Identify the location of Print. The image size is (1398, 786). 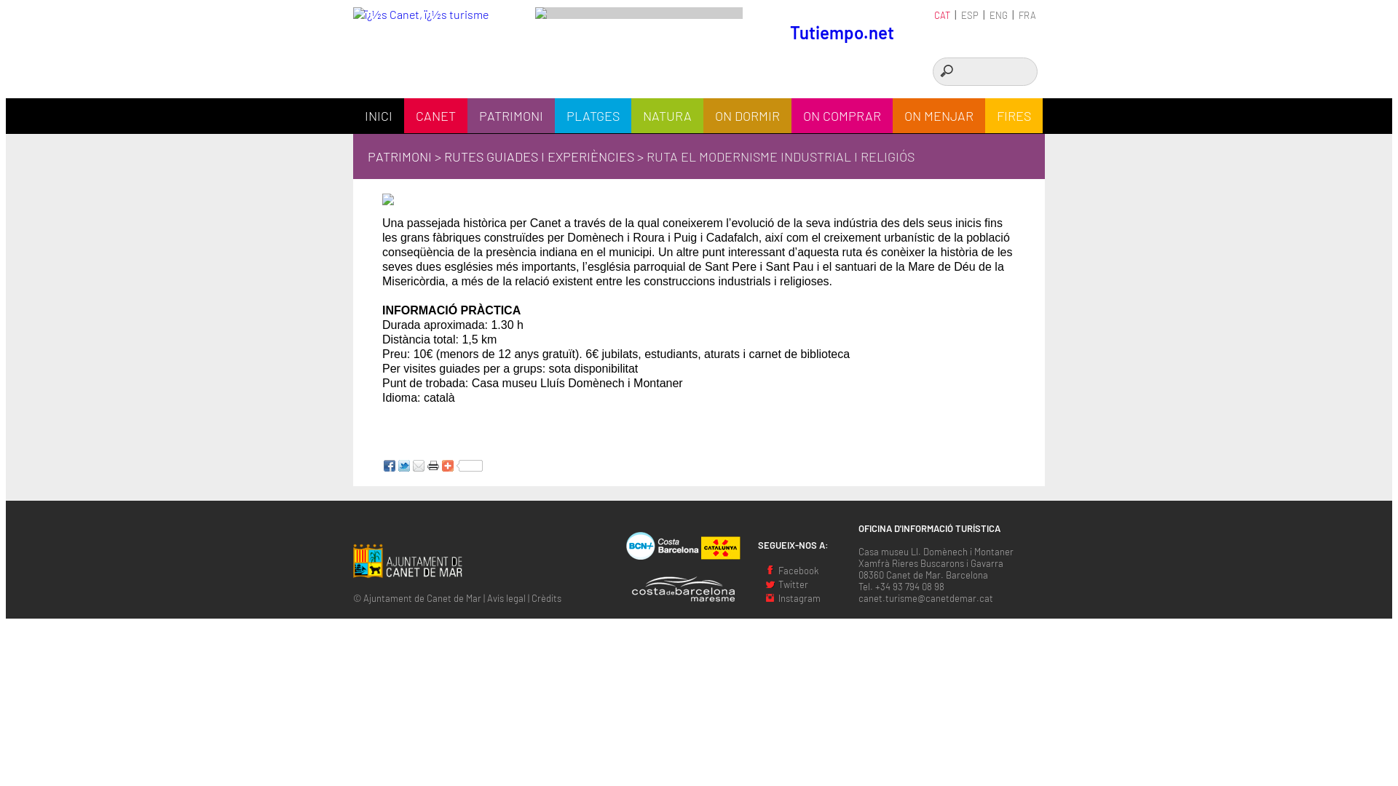
(433, 466).